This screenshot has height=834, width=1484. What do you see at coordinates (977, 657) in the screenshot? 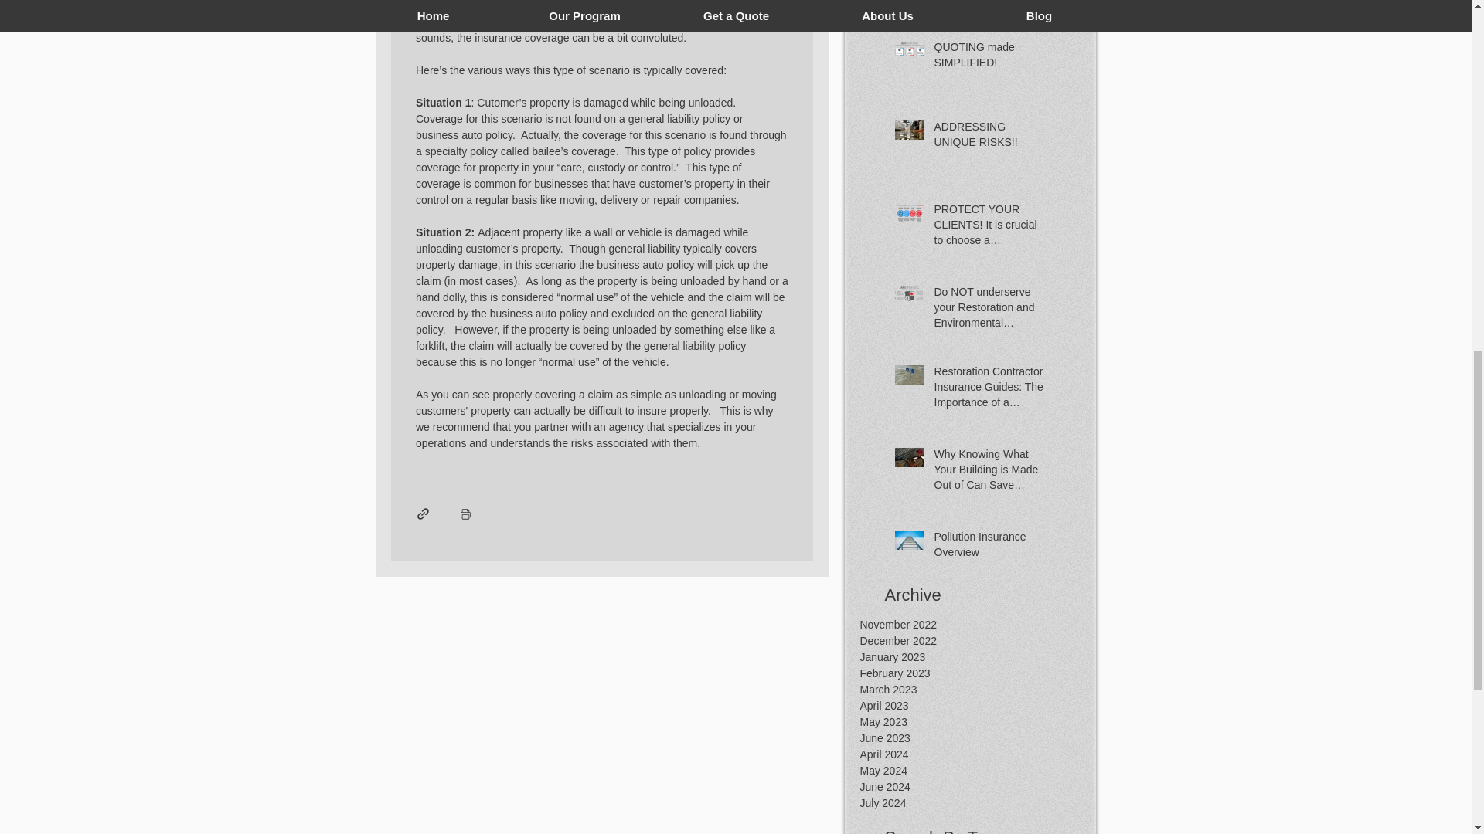
I see `January 2023` at bounding box center [977, 657].